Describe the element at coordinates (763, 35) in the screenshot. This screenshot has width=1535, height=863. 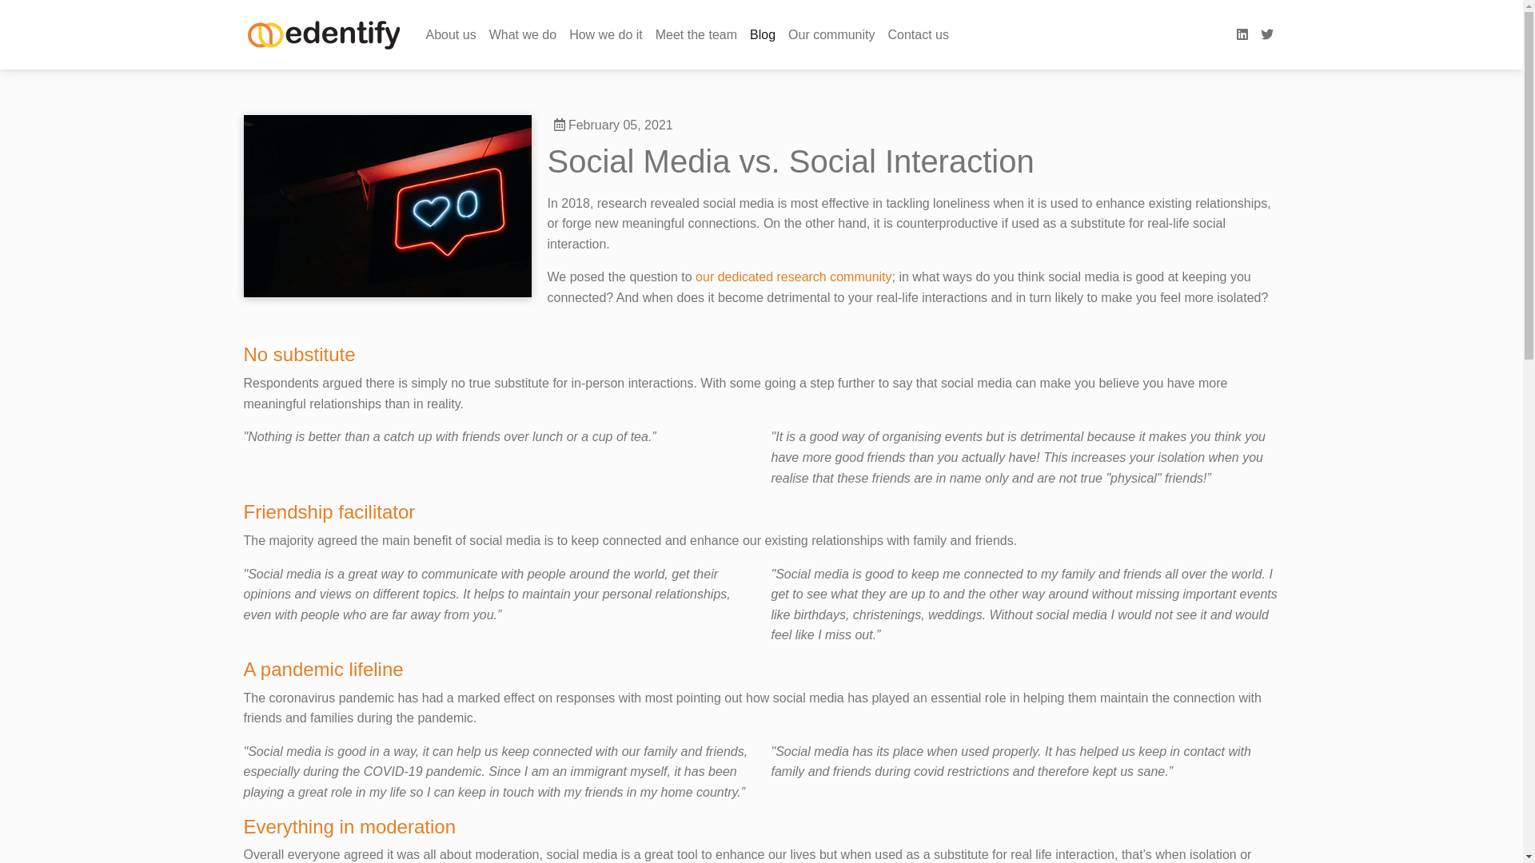
I see `Blog` at that location.